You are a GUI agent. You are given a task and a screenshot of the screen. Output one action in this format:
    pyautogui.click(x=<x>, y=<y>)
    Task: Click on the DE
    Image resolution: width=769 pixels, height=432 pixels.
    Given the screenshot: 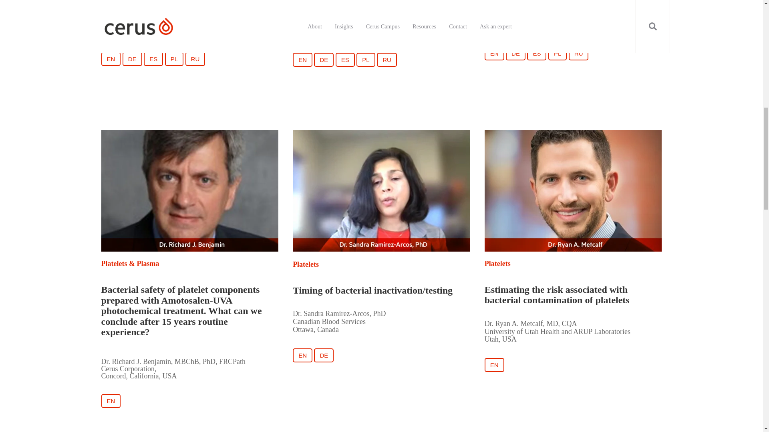 What is the action you would take?
    pyautogui.click(x=132, y=59)
    